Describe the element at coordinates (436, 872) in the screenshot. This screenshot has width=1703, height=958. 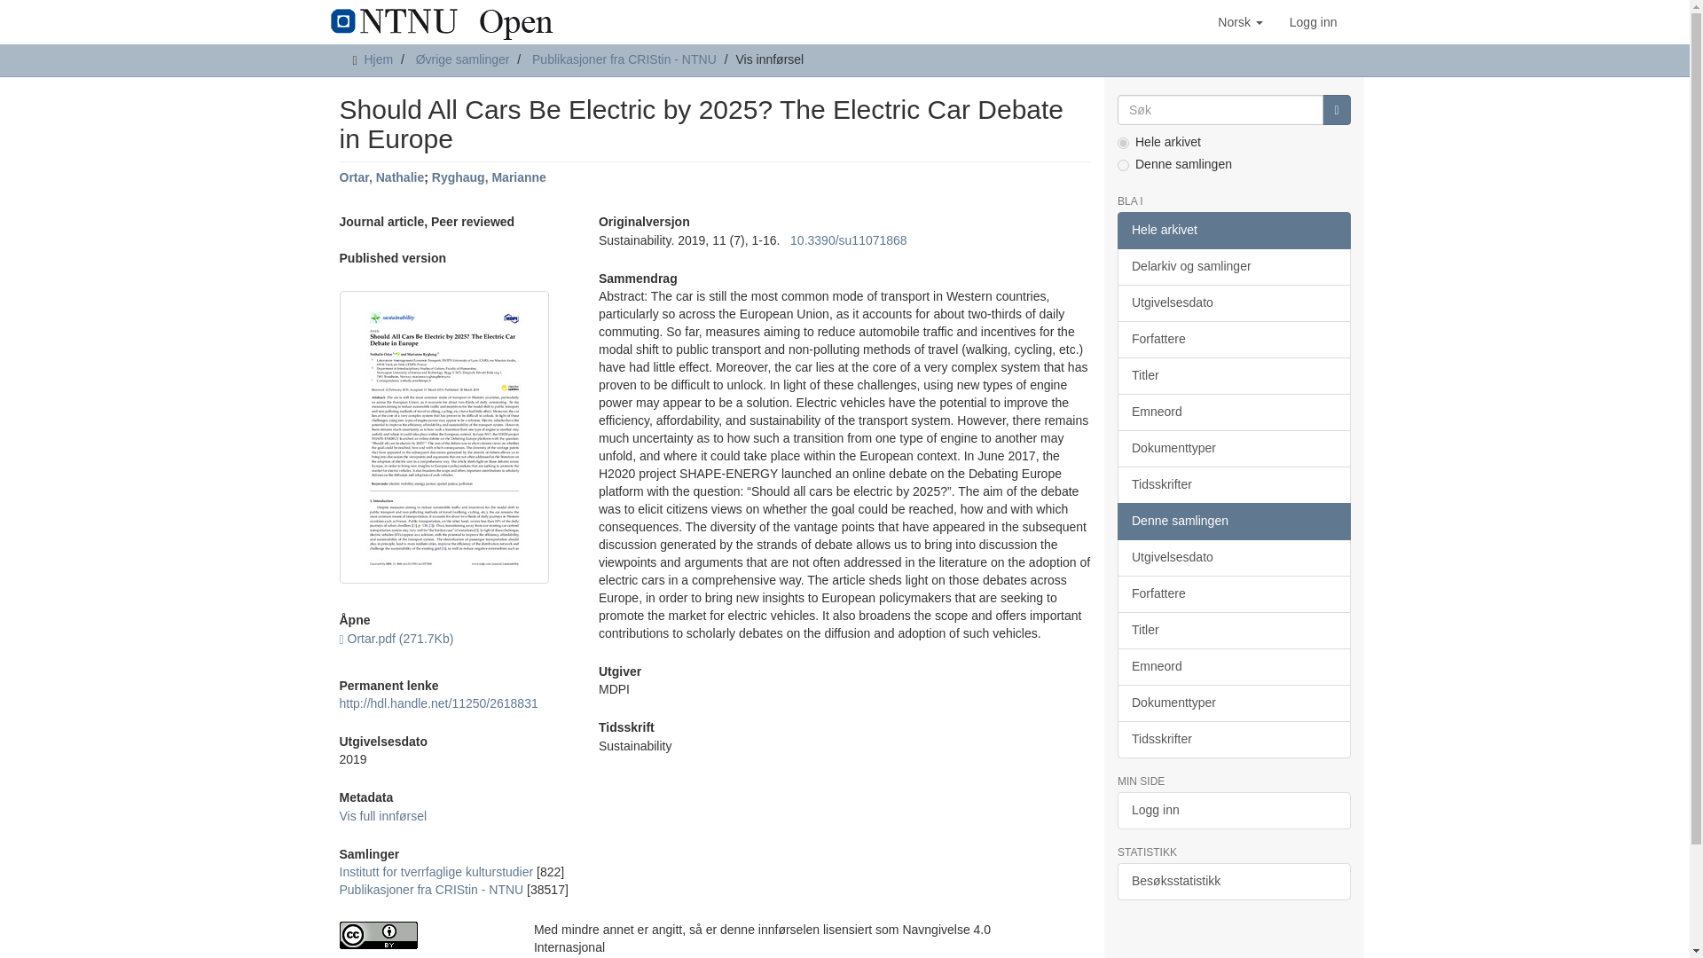
I see `Institutt for tverrfaglige kulturstudier` at that location.